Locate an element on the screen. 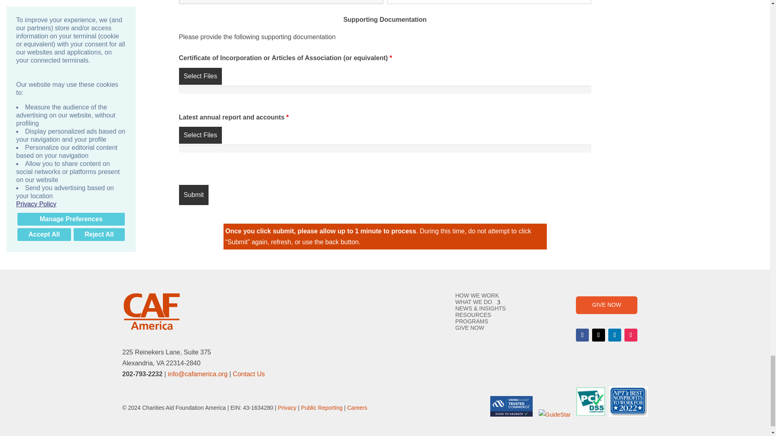 This screenshot has width=776, height=436. Follow on Facebook is located at coordinates (582, 335).